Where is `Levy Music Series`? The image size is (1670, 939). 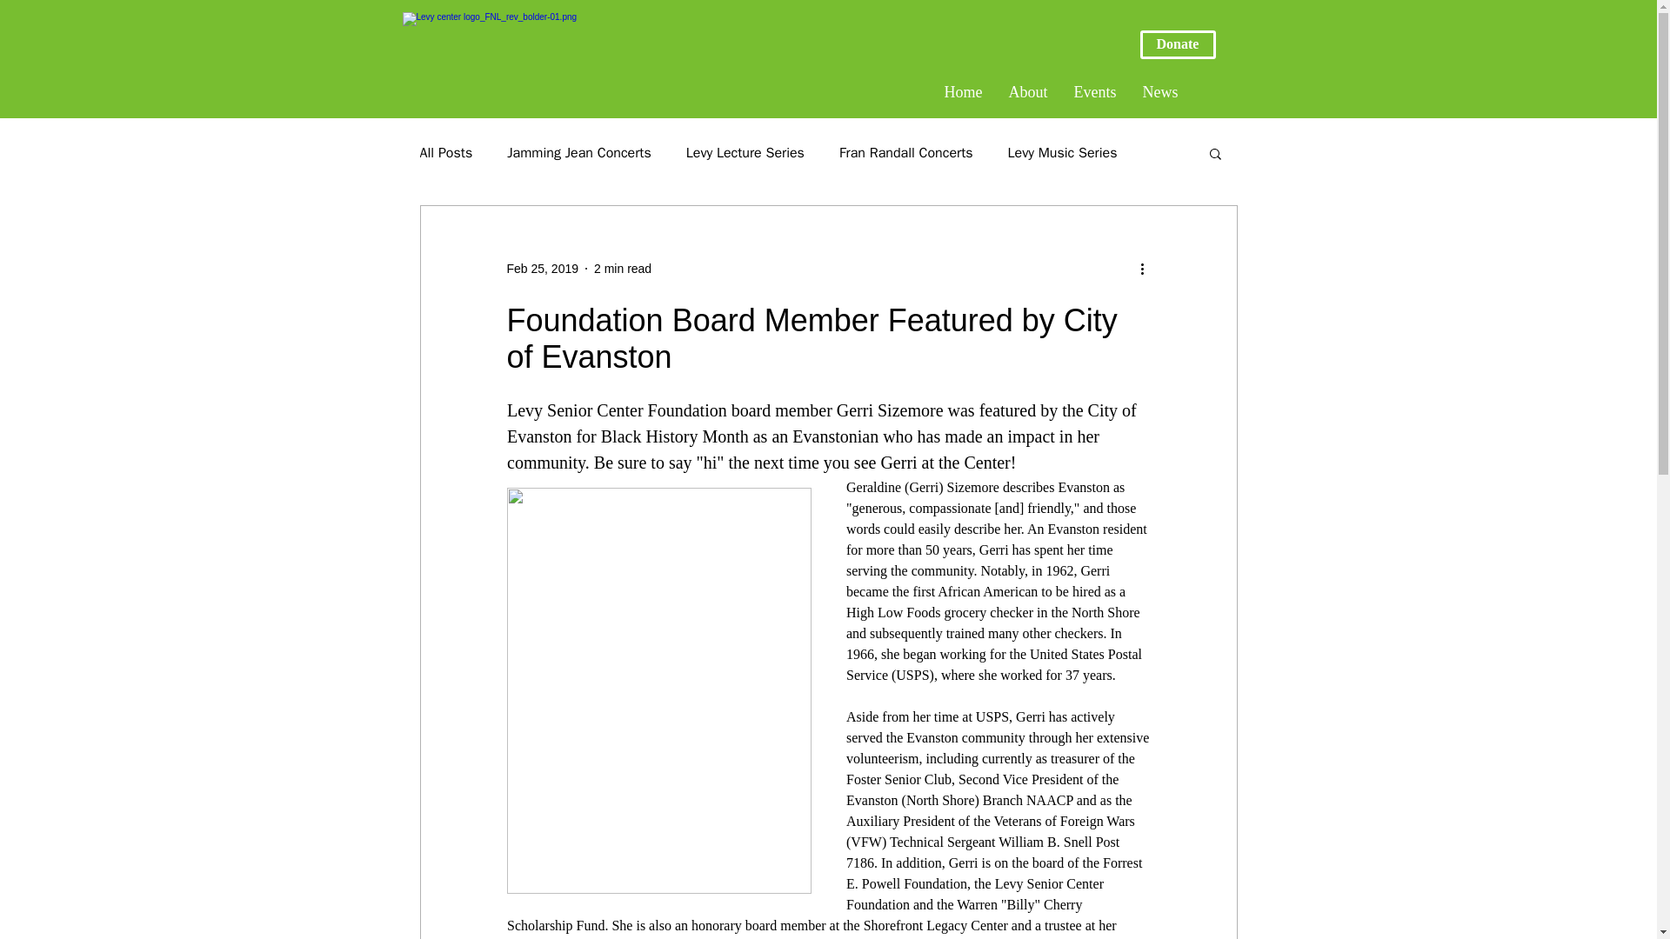 Levy Music Series is located at coordinates (1063, 153).